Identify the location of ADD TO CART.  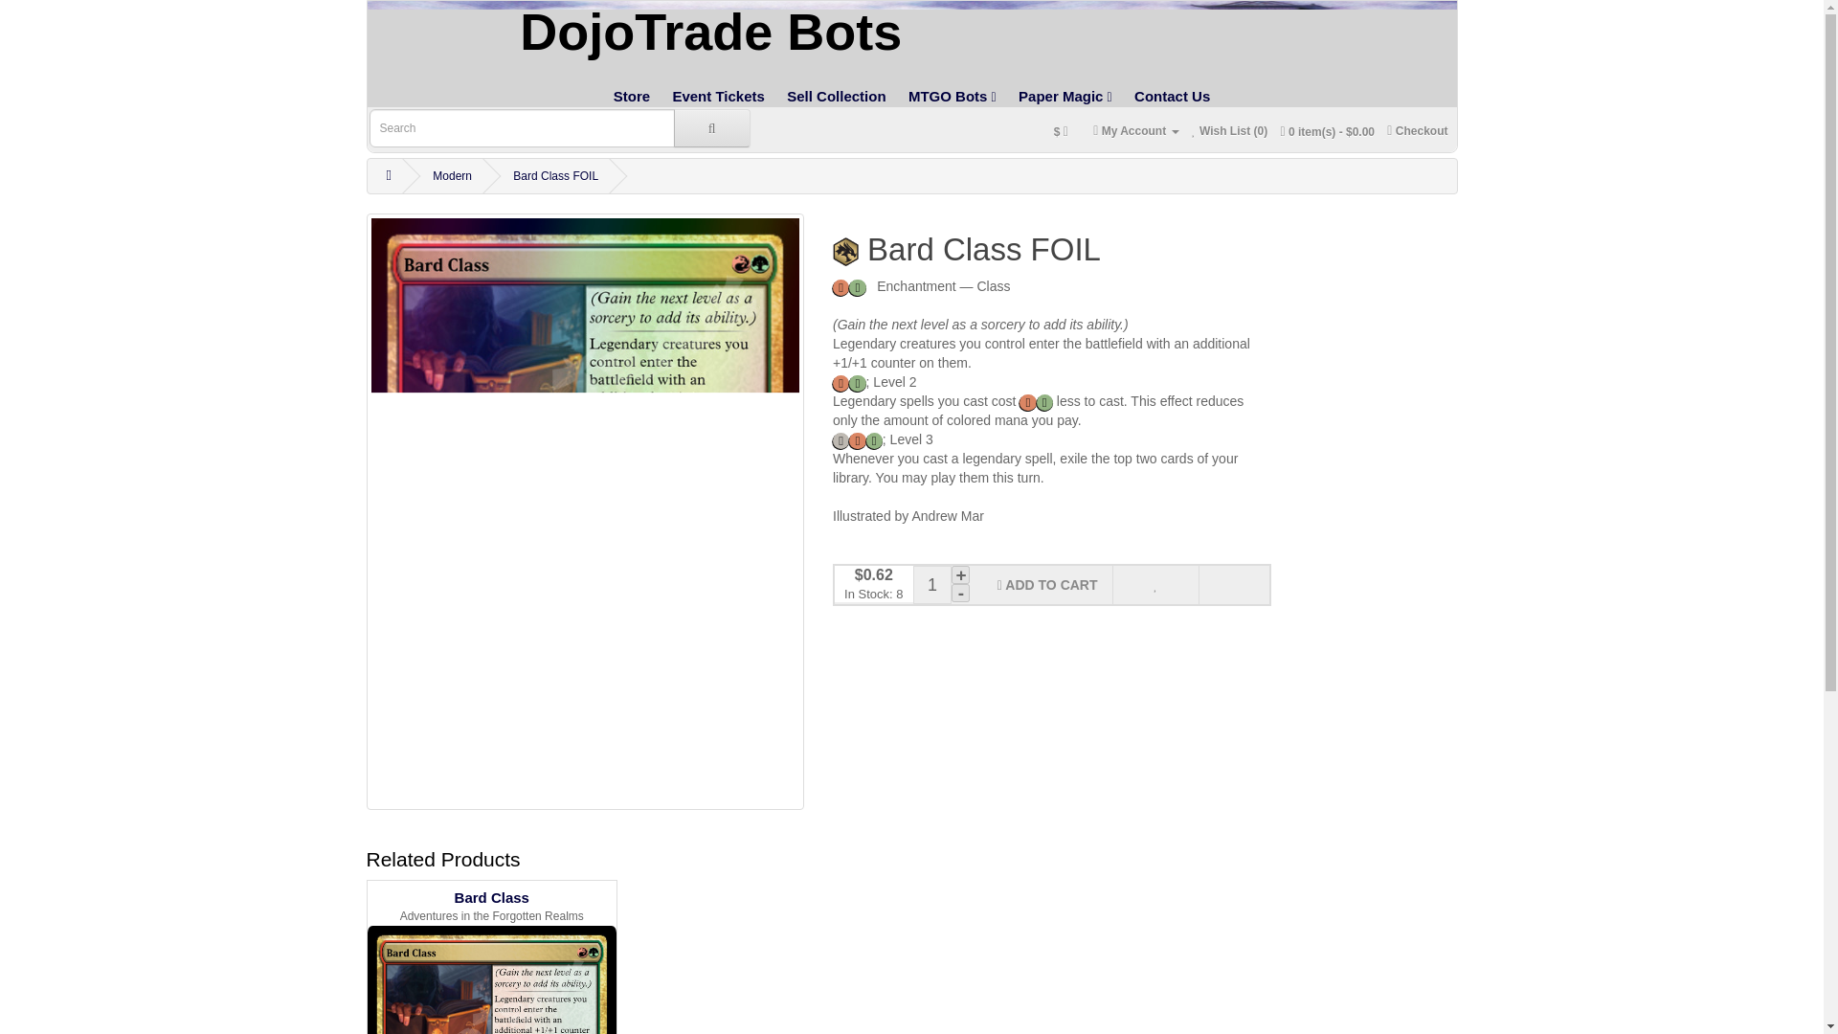
(1046, 584).